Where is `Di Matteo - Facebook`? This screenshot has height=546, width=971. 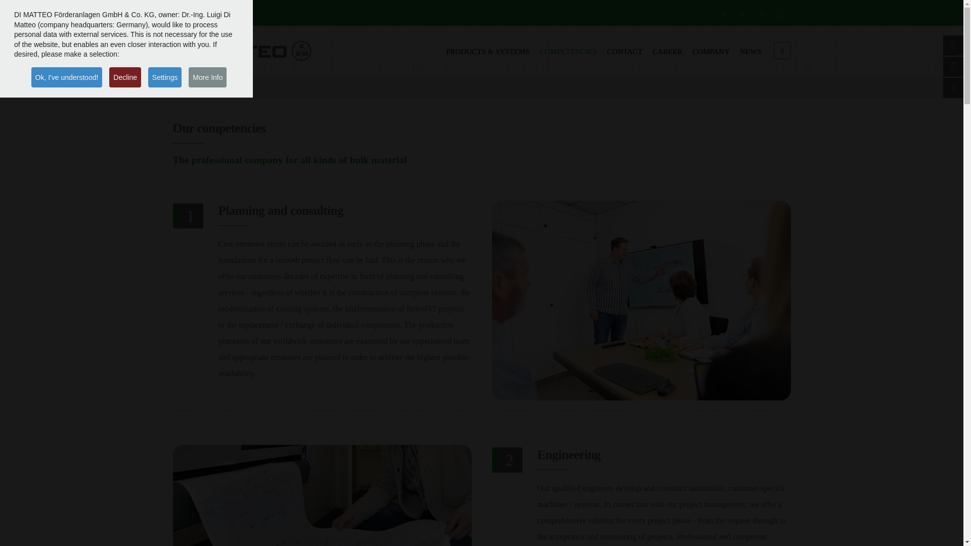 Di Matteo - Facebook is located at coordinates (723, 13).